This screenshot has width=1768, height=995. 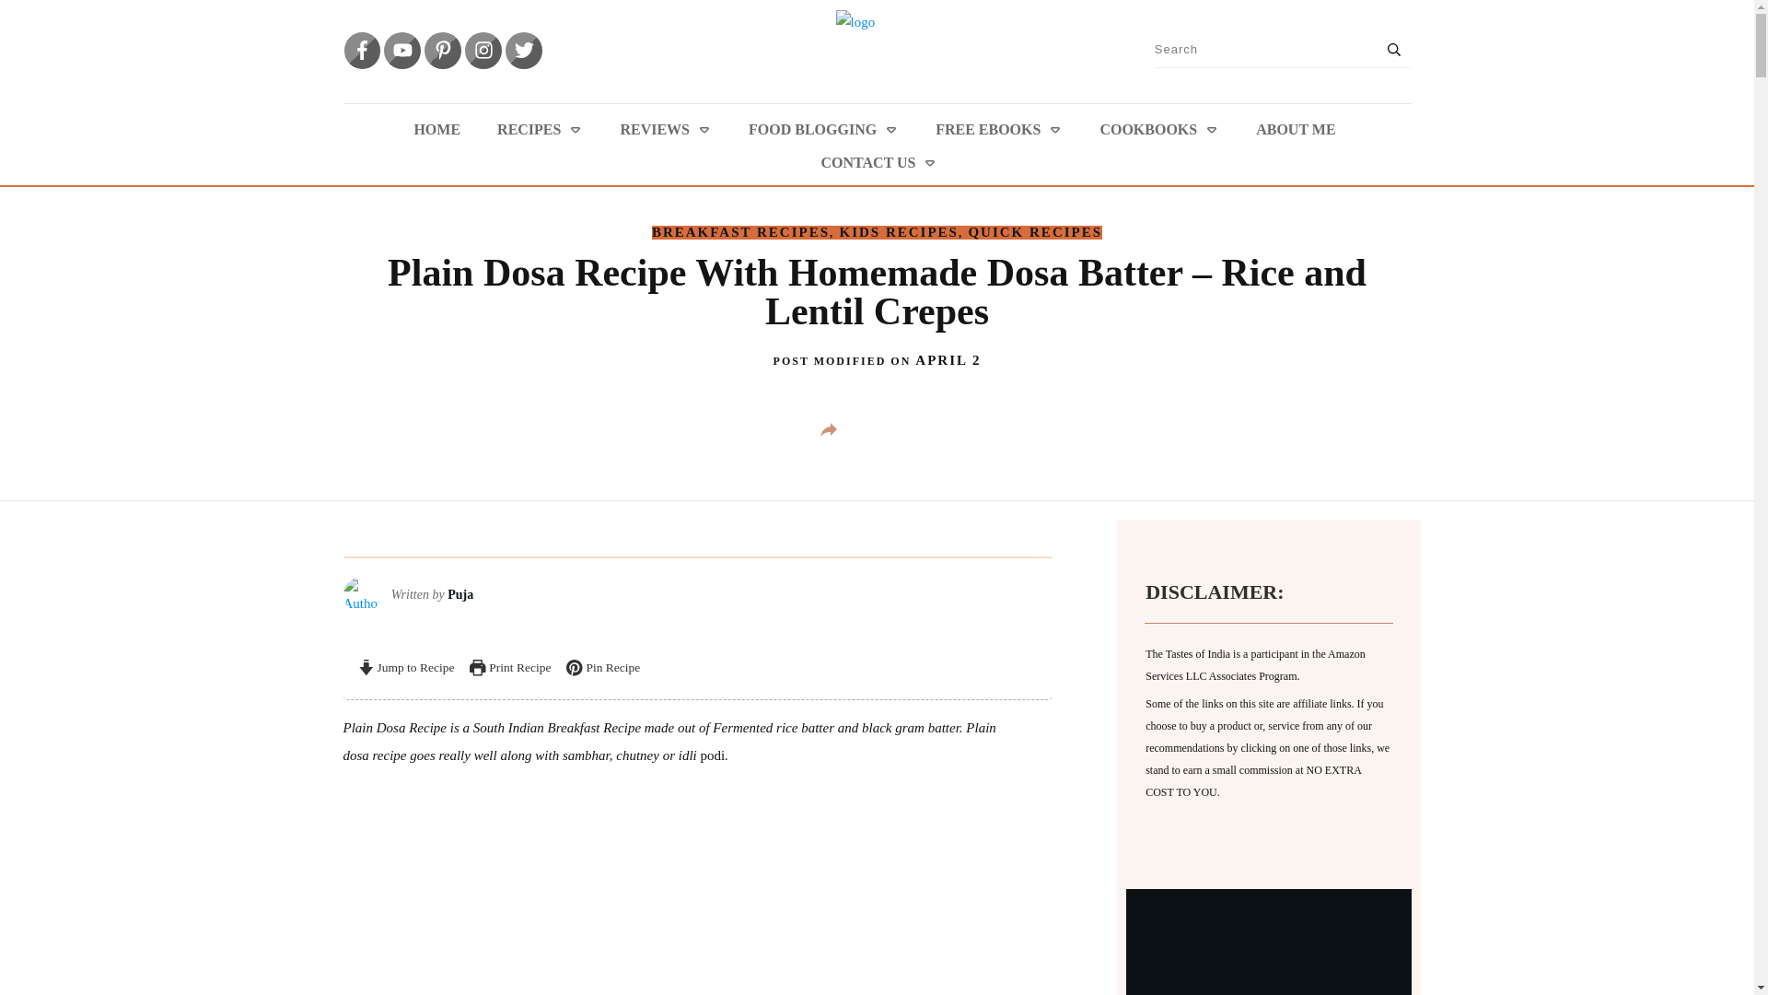 I want to click on Breakfast Recipes, so click(x=740, y=232).